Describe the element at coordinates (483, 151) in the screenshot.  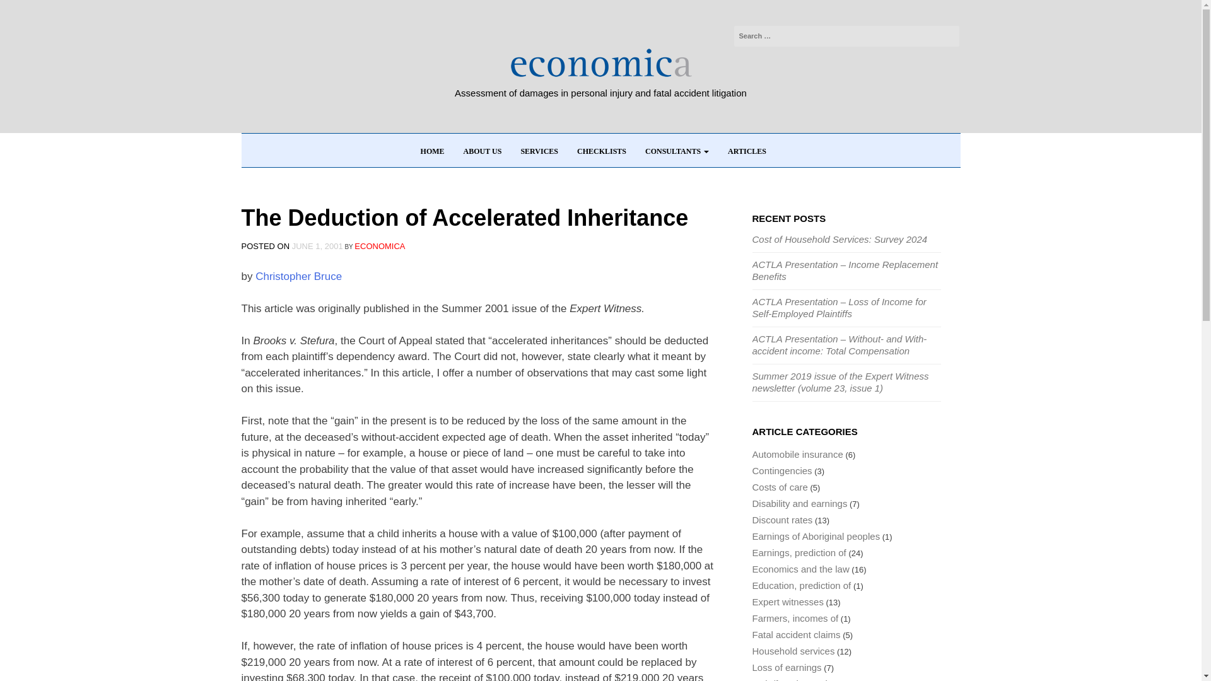
I see `About Us` at that location.